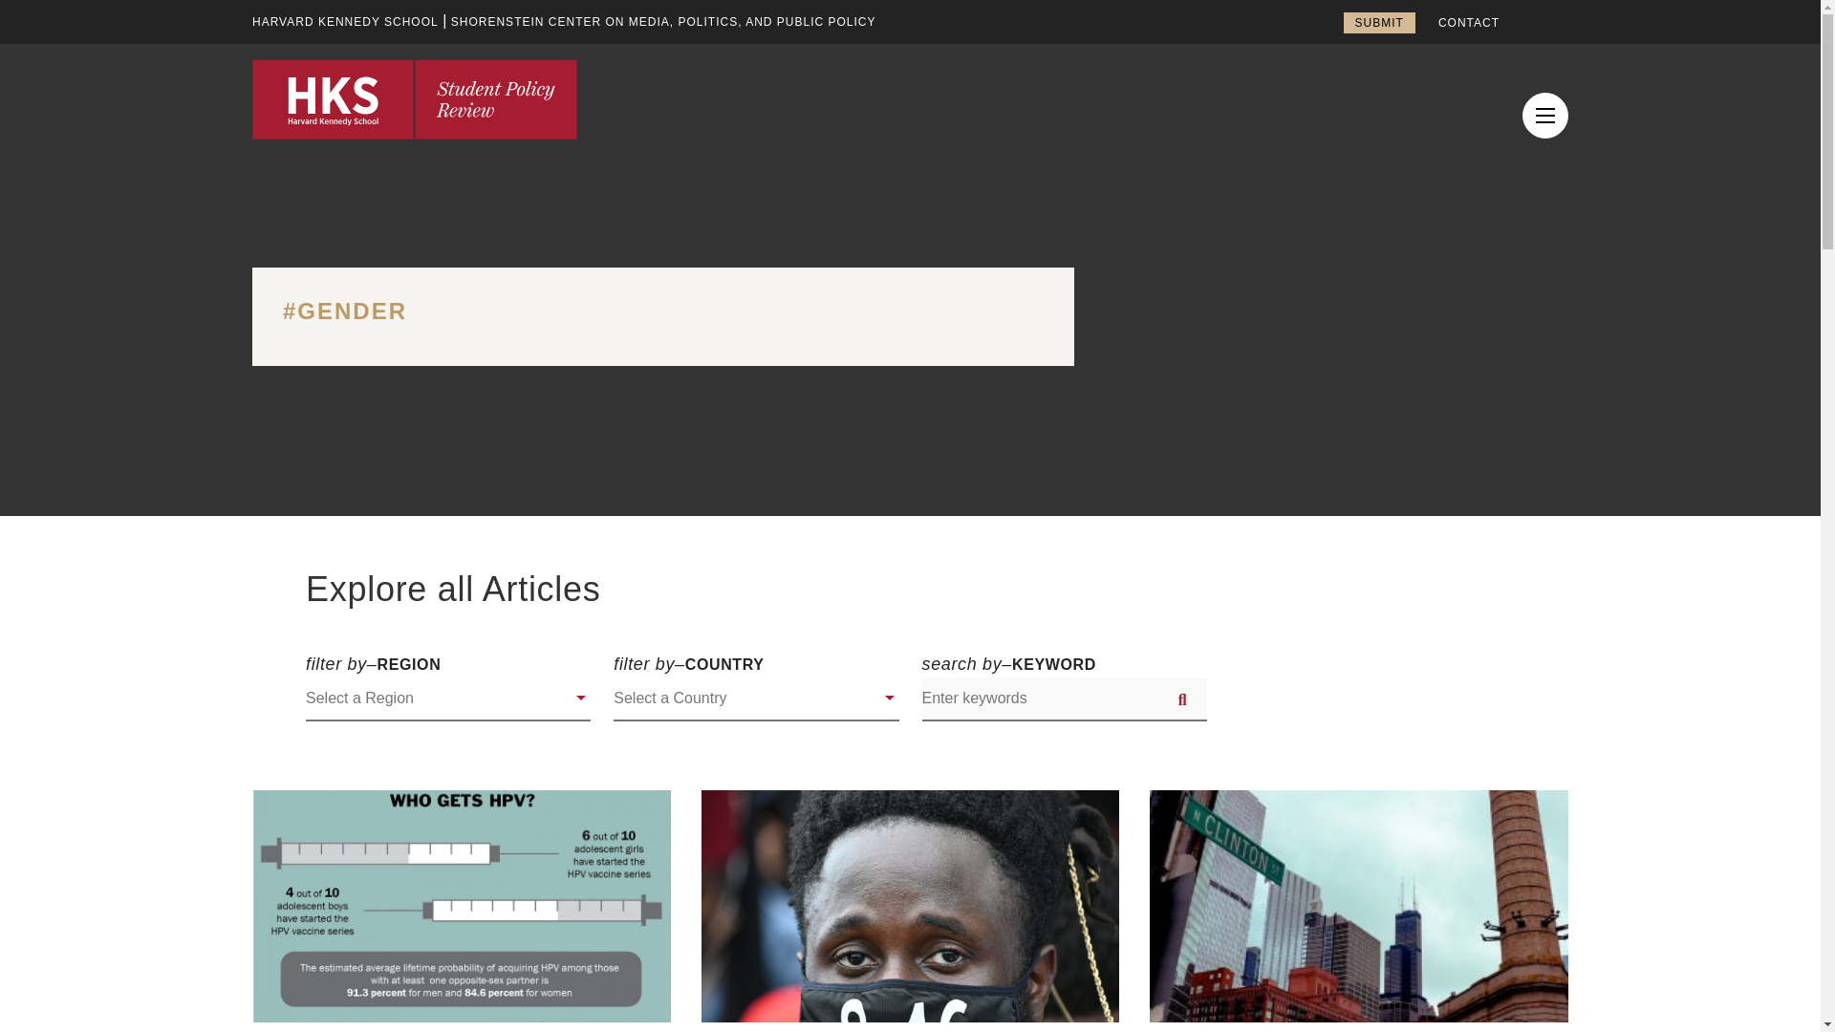 The width and height of the screenshot is (1835, 1032). Describe the element at coordinates (345, 22) in the screenshot. I see `Harvard Kennedy School` at that location.